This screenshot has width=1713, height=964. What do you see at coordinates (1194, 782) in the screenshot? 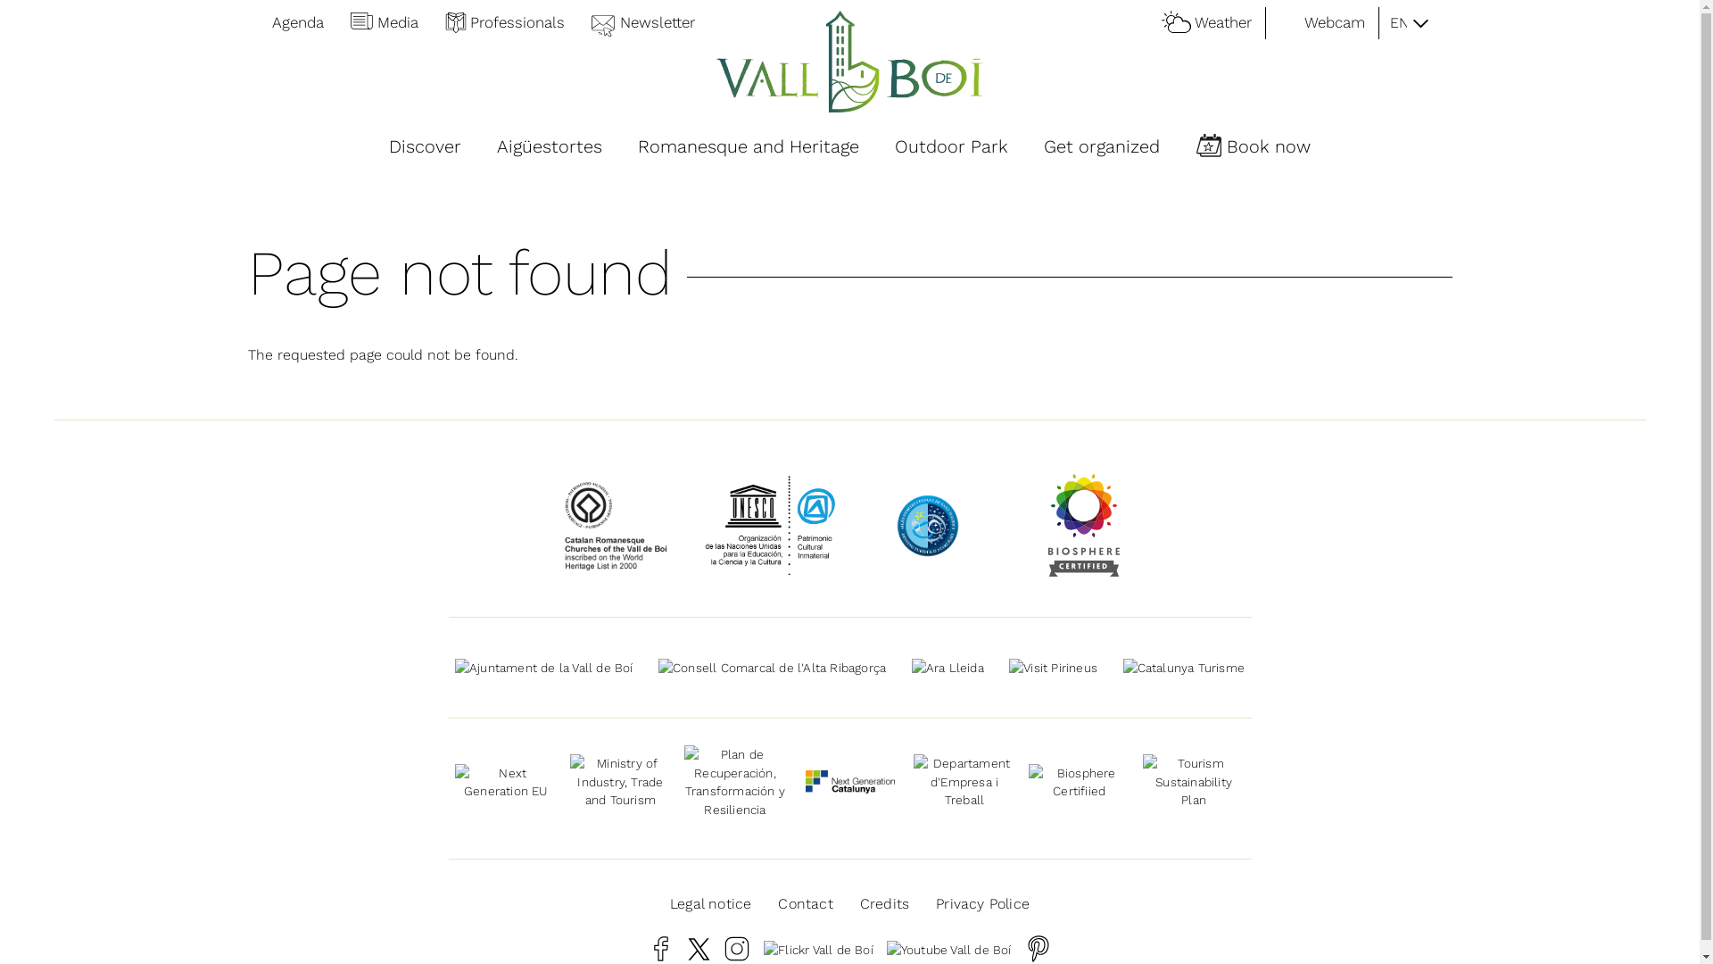
I see `Tourism Sustainability Plan` at bounding box center [1194, 782].